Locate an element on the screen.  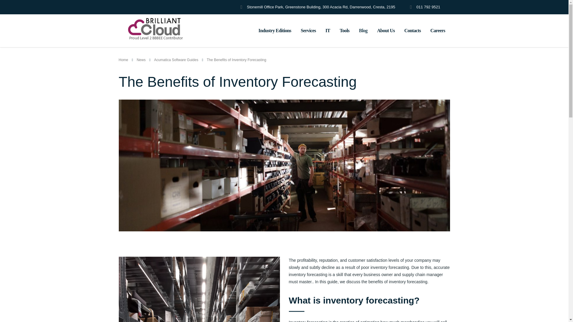
Contacts is located at coordinates (412, 31).